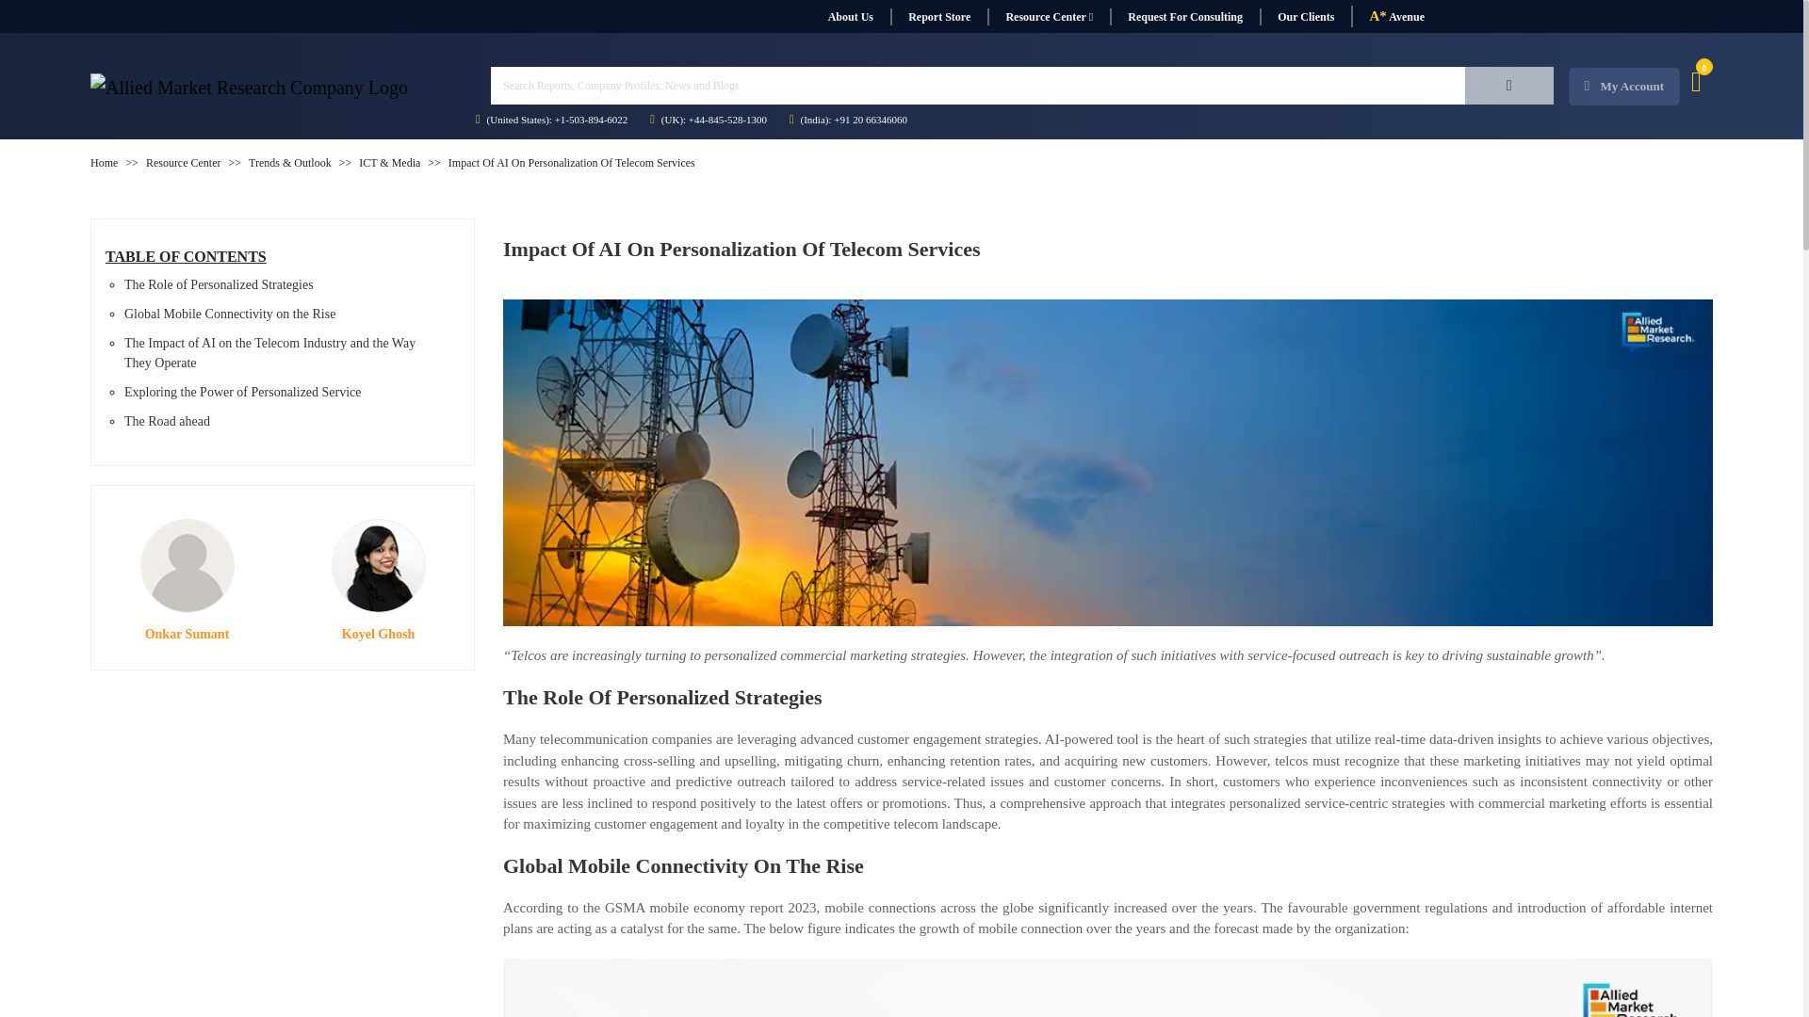 The height and width of the screenshot is (1017, 1809). What do you see at coordinates (1184, 17) in the screenshot?
I see `Request For Consulting` at bounding box center [1184, 17].